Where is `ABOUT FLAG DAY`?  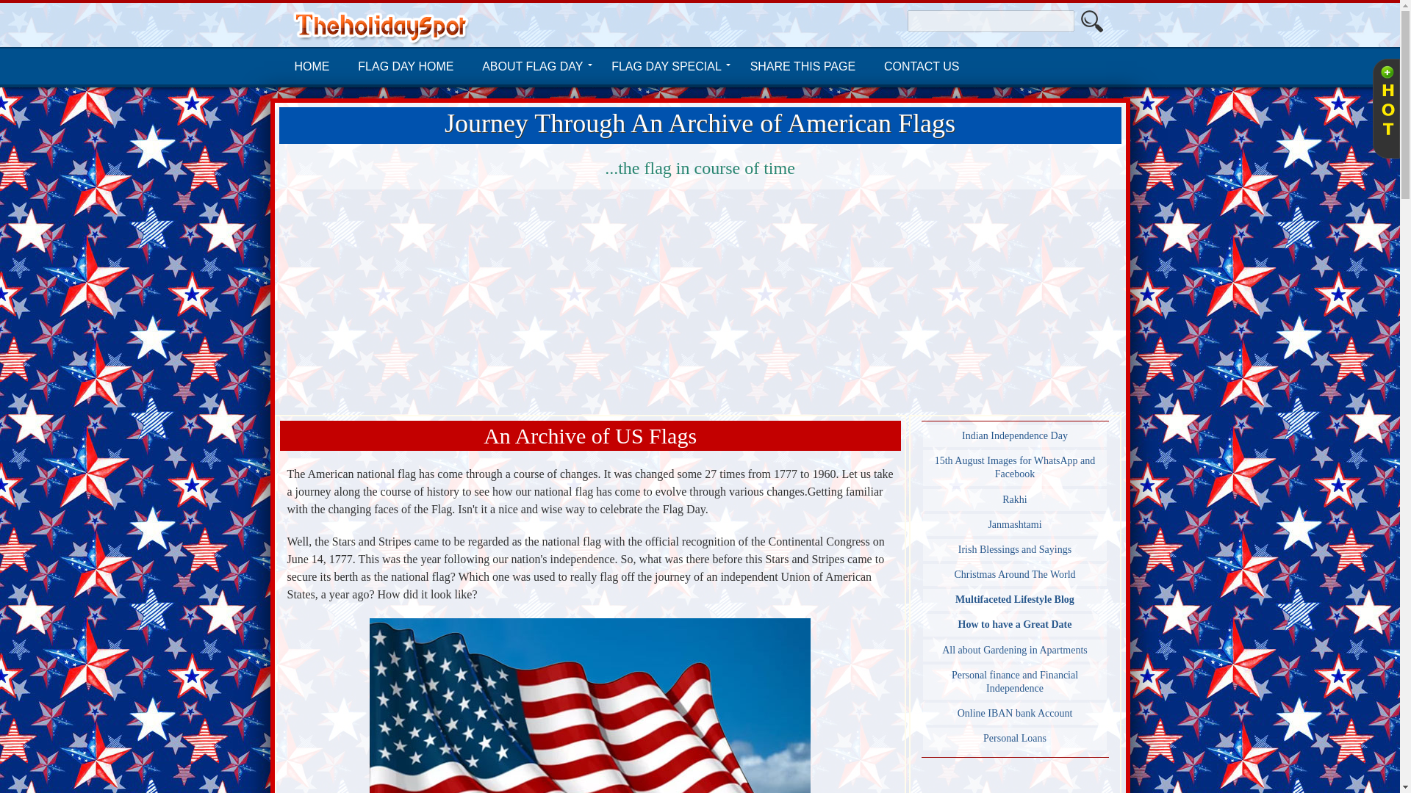 ABOUT FLAG DAY is located at coordinates (532, 66).